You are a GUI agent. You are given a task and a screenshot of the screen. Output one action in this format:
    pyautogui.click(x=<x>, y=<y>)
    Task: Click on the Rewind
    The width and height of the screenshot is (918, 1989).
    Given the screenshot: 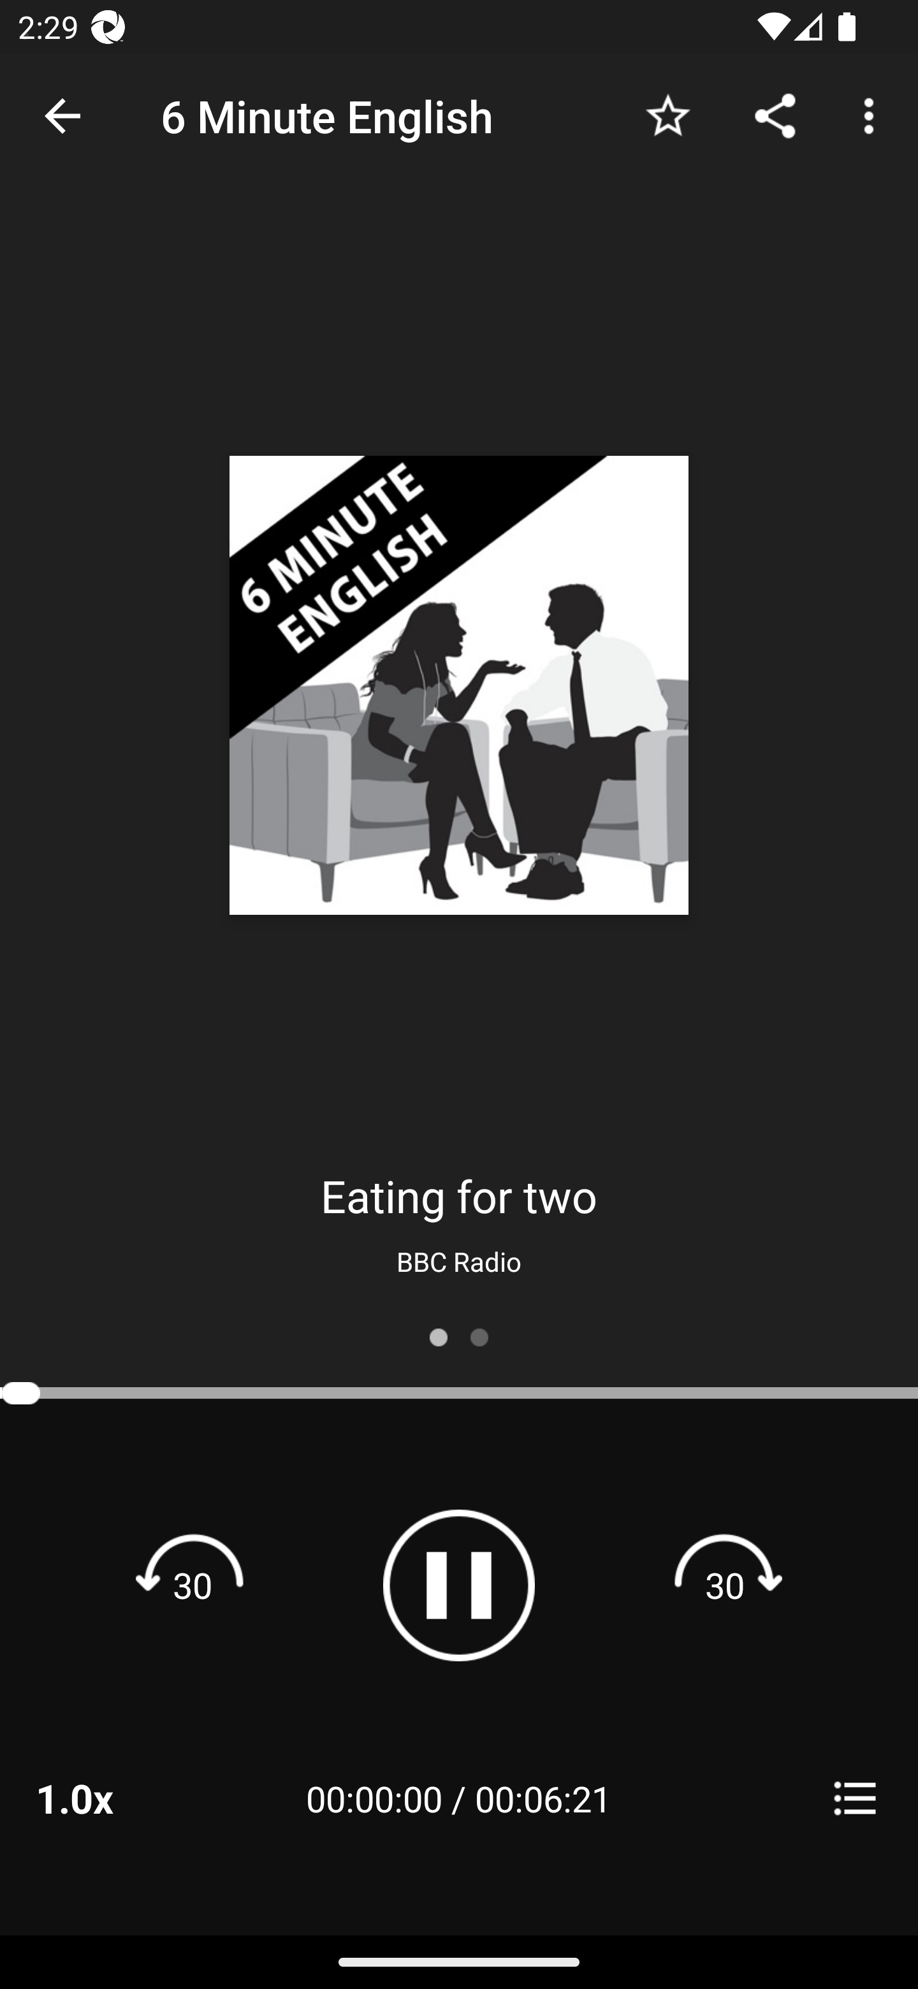 What is the action you would take?
    pyautogui.click(x=193, y=1585)
    